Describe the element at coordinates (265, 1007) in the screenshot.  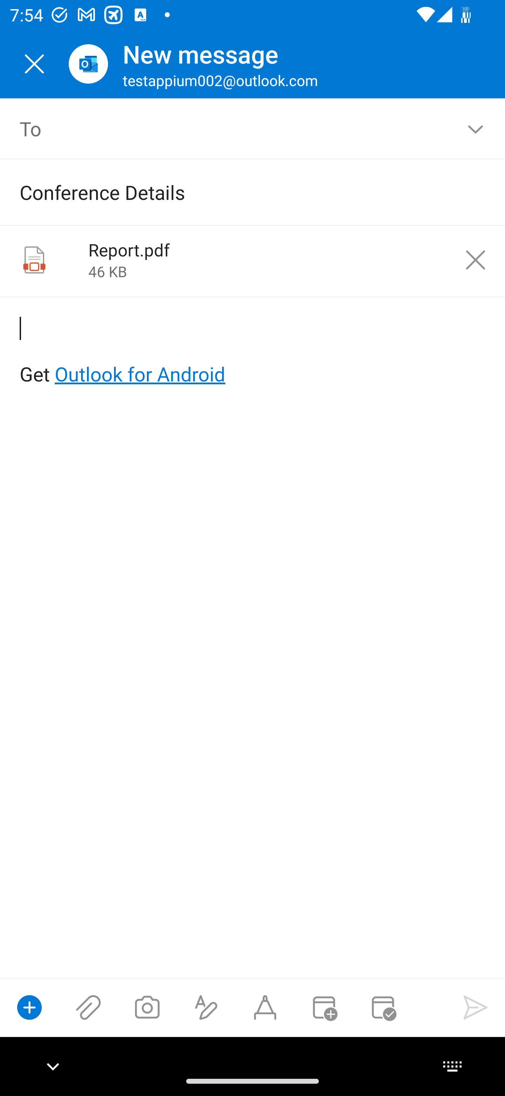
I see `Start Ink compose` at that location.